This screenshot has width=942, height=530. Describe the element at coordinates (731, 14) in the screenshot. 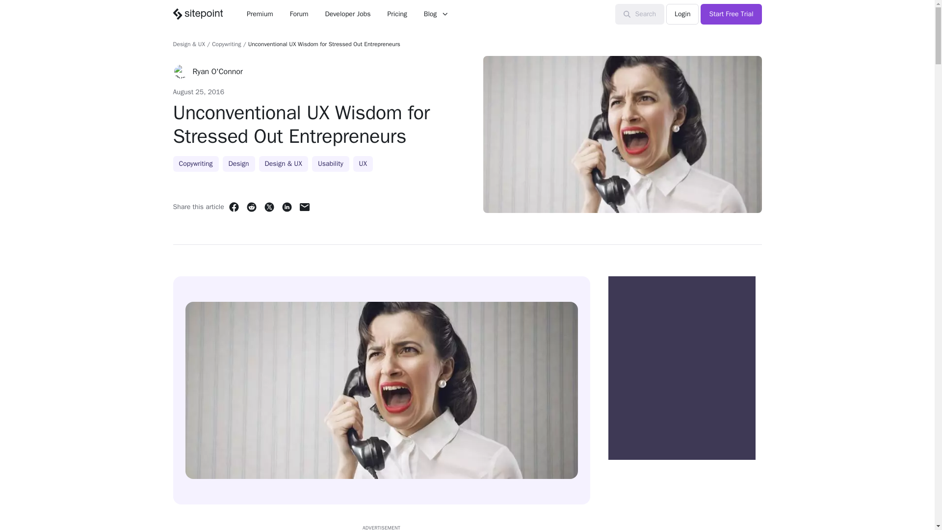

I see `Start Free Trial` at that location.